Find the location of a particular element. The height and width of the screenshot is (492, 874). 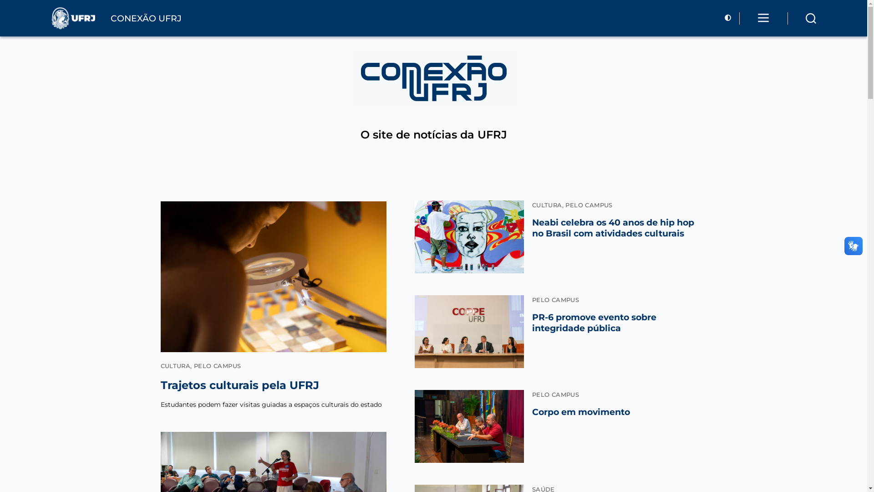

PELO CAMPUS is located at coordinates (555, 395).